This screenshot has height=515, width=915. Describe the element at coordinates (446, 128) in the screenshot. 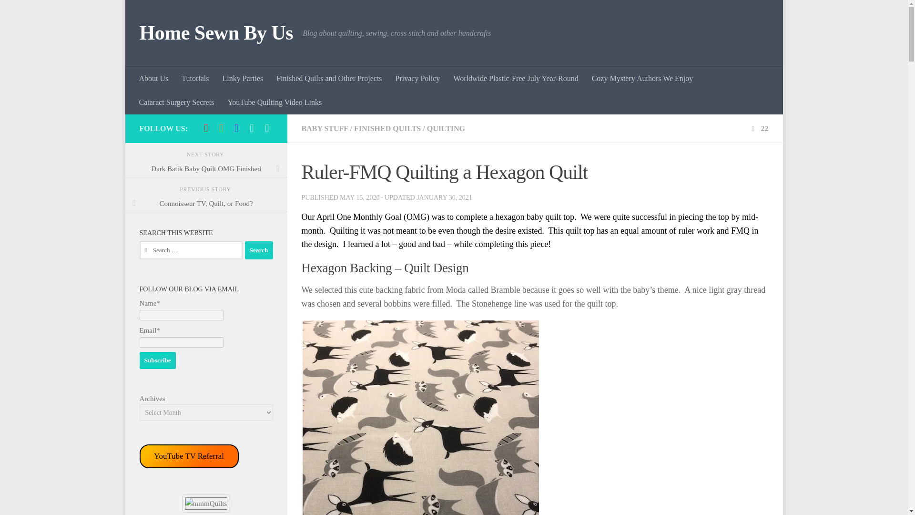

I see `QUILTING` at that location.